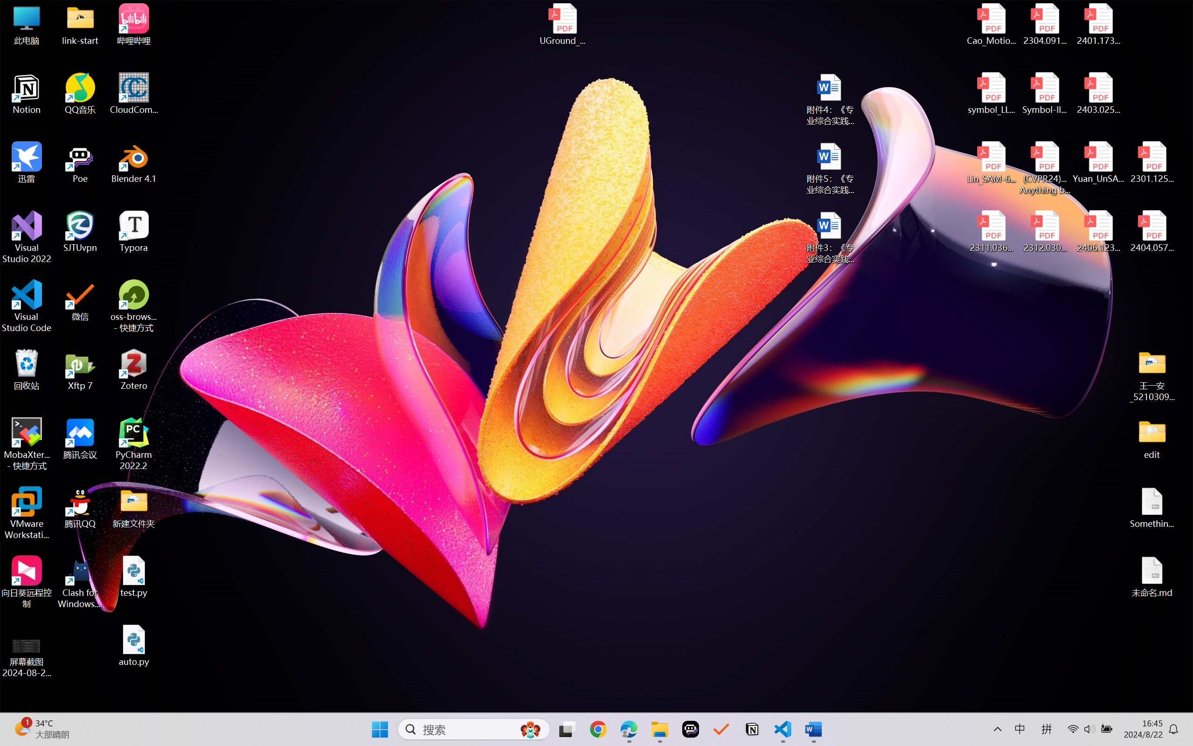 The height and width of the screenshot is (746, 1193). What do you see at coordinates (27, 237) in the screenshot?
I see `Visual Studio 2022` at bounding box center [27, 237].